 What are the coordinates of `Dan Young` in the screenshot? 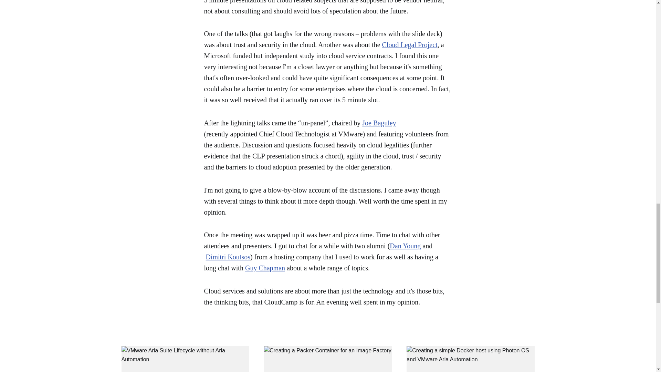 It's located at (405, 246).